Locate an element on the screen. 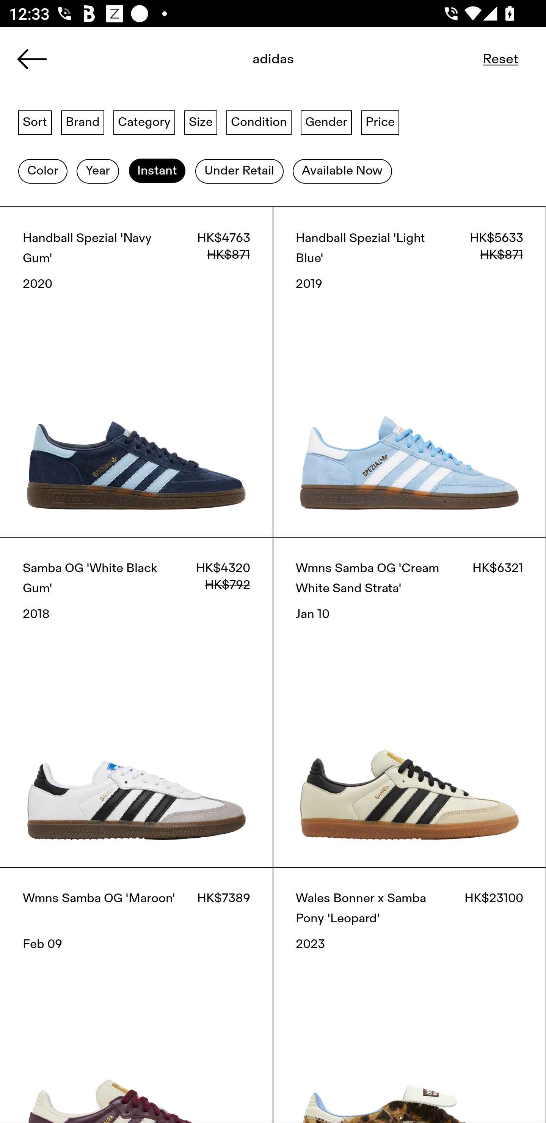  Handball Spezial 'Light Blue' HK$5633 HK$871 2019 is located at coordinates (409, 371).